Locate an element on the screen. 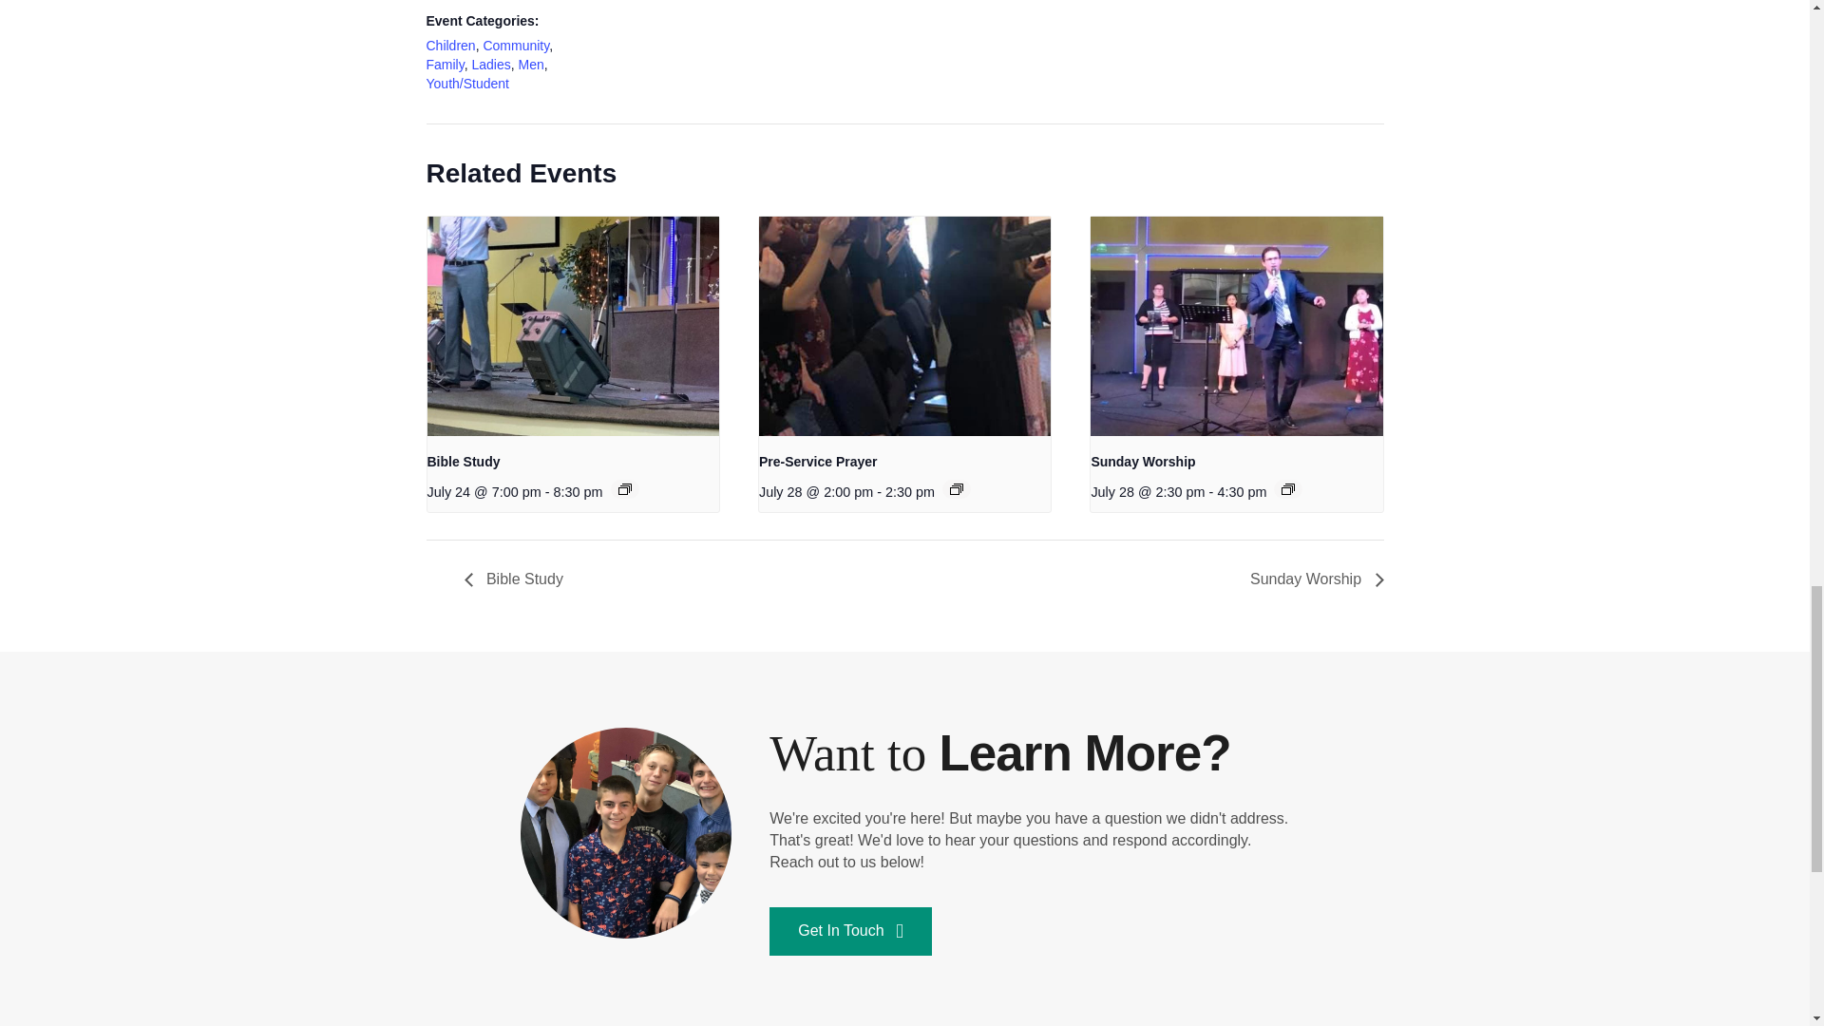 The image size is (1824, 1026). Family is located at coordinates (444, 65).